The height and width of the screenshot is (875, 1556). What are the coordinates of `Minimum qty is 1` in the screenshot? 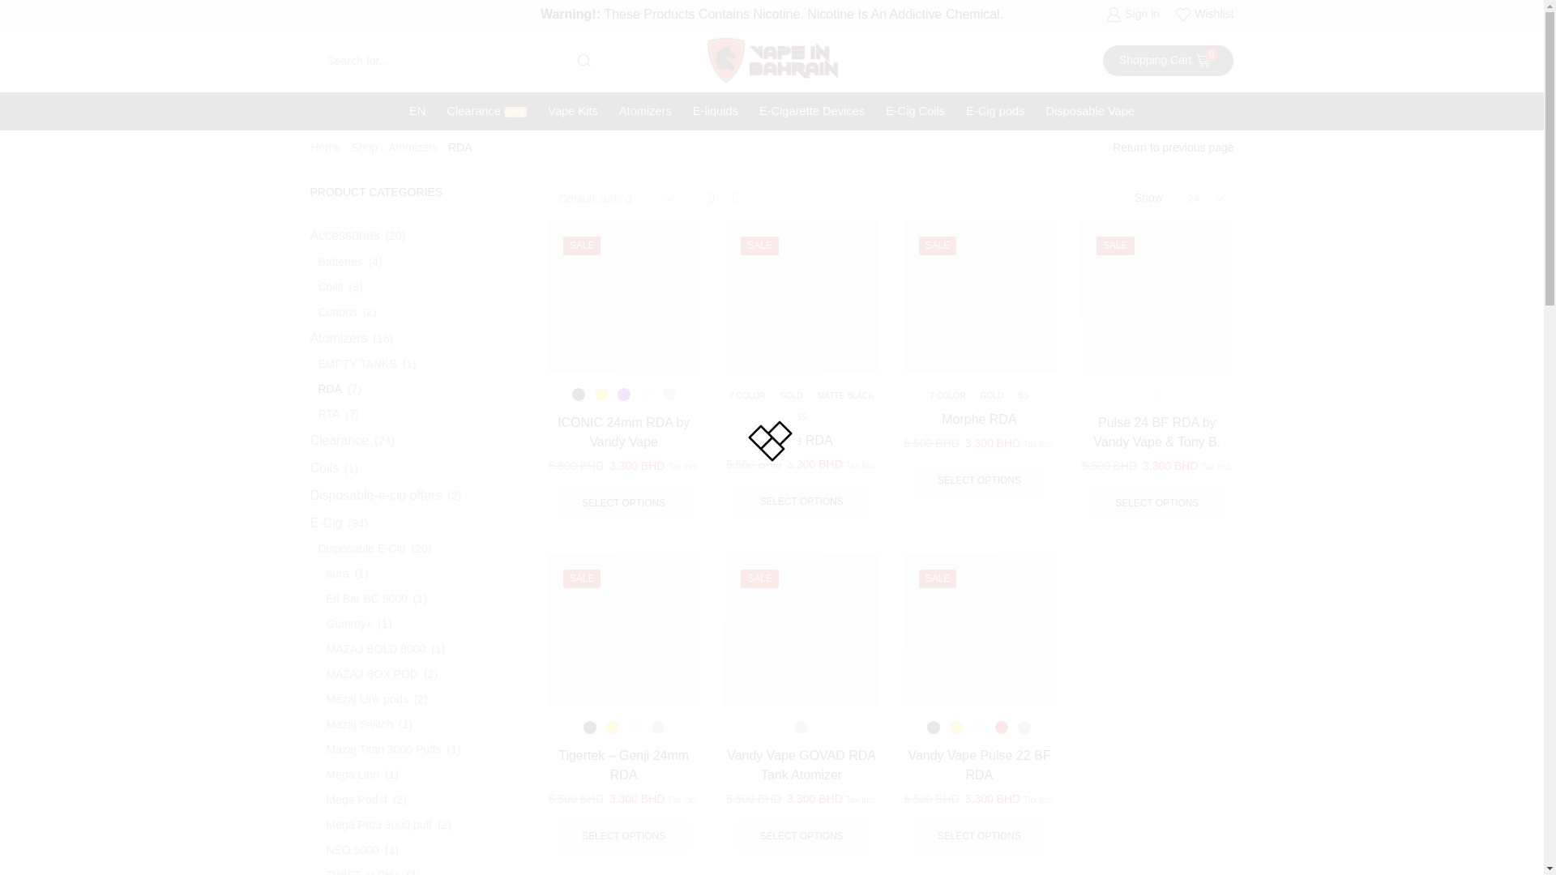 It's located at (715, 111).